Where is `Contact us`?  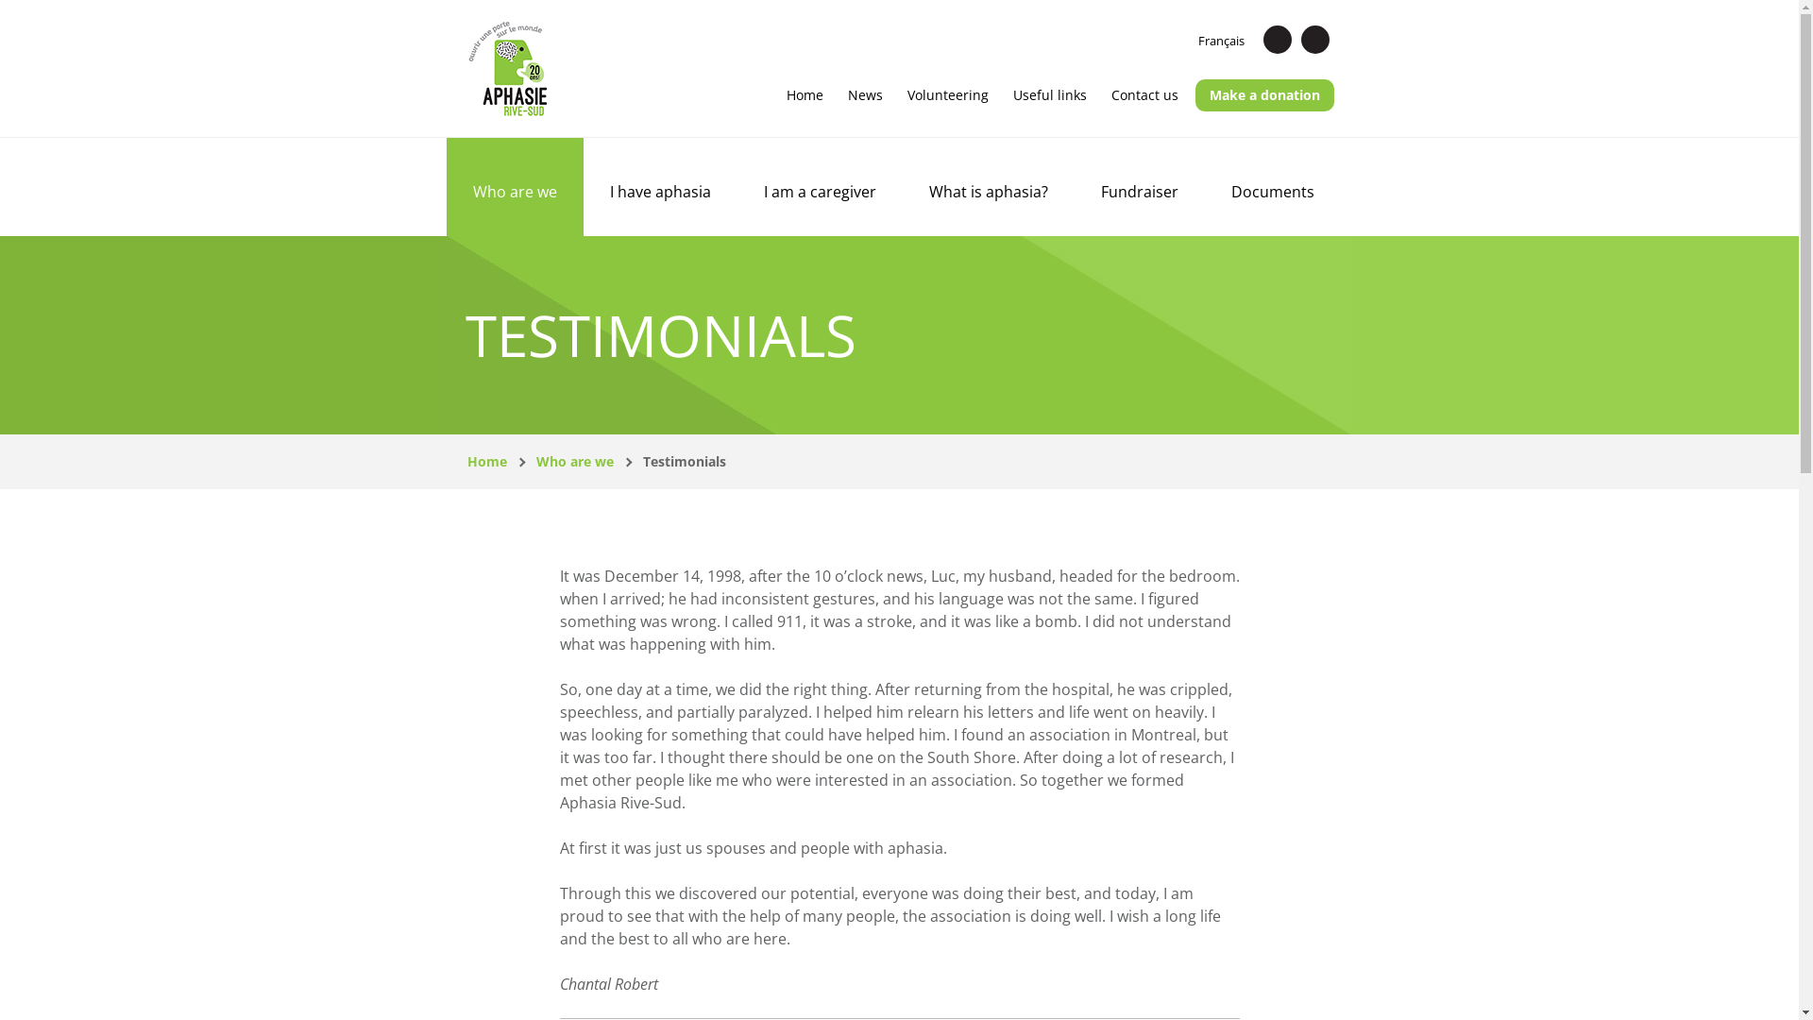 Contact us is located at coordinates (1144, 96).